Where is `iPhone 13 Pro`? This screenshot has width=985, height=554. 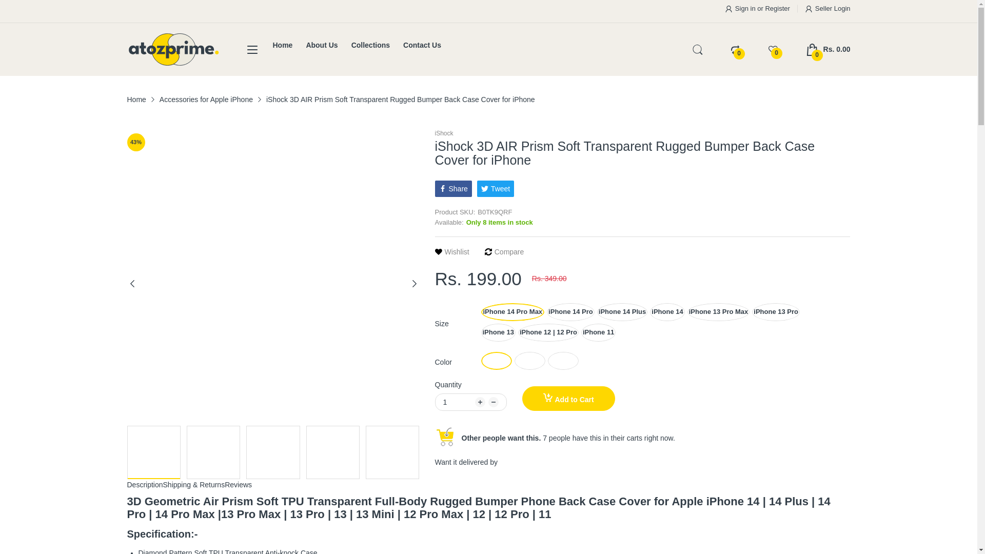 iPhone 13 Pro is located at coordinates (776, 312).